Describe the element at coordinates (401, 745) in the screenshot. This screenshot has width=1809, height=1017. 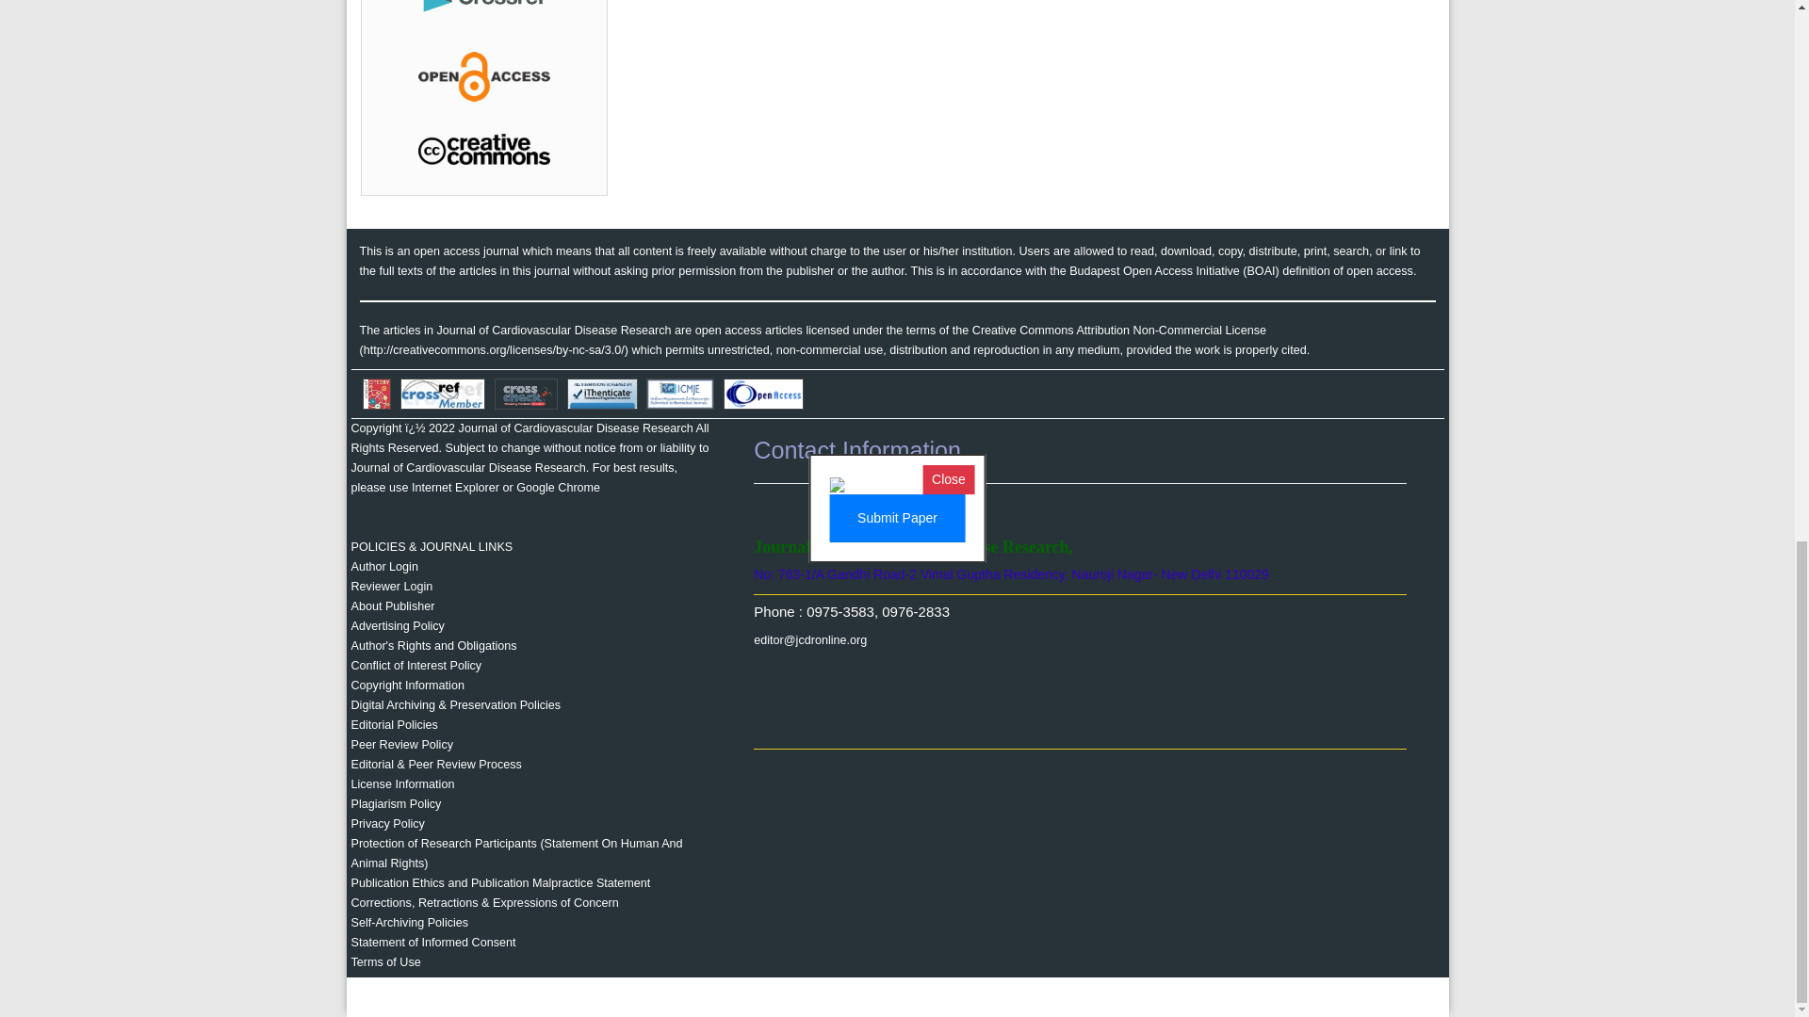
I see `Peer Review Policy` at that location.